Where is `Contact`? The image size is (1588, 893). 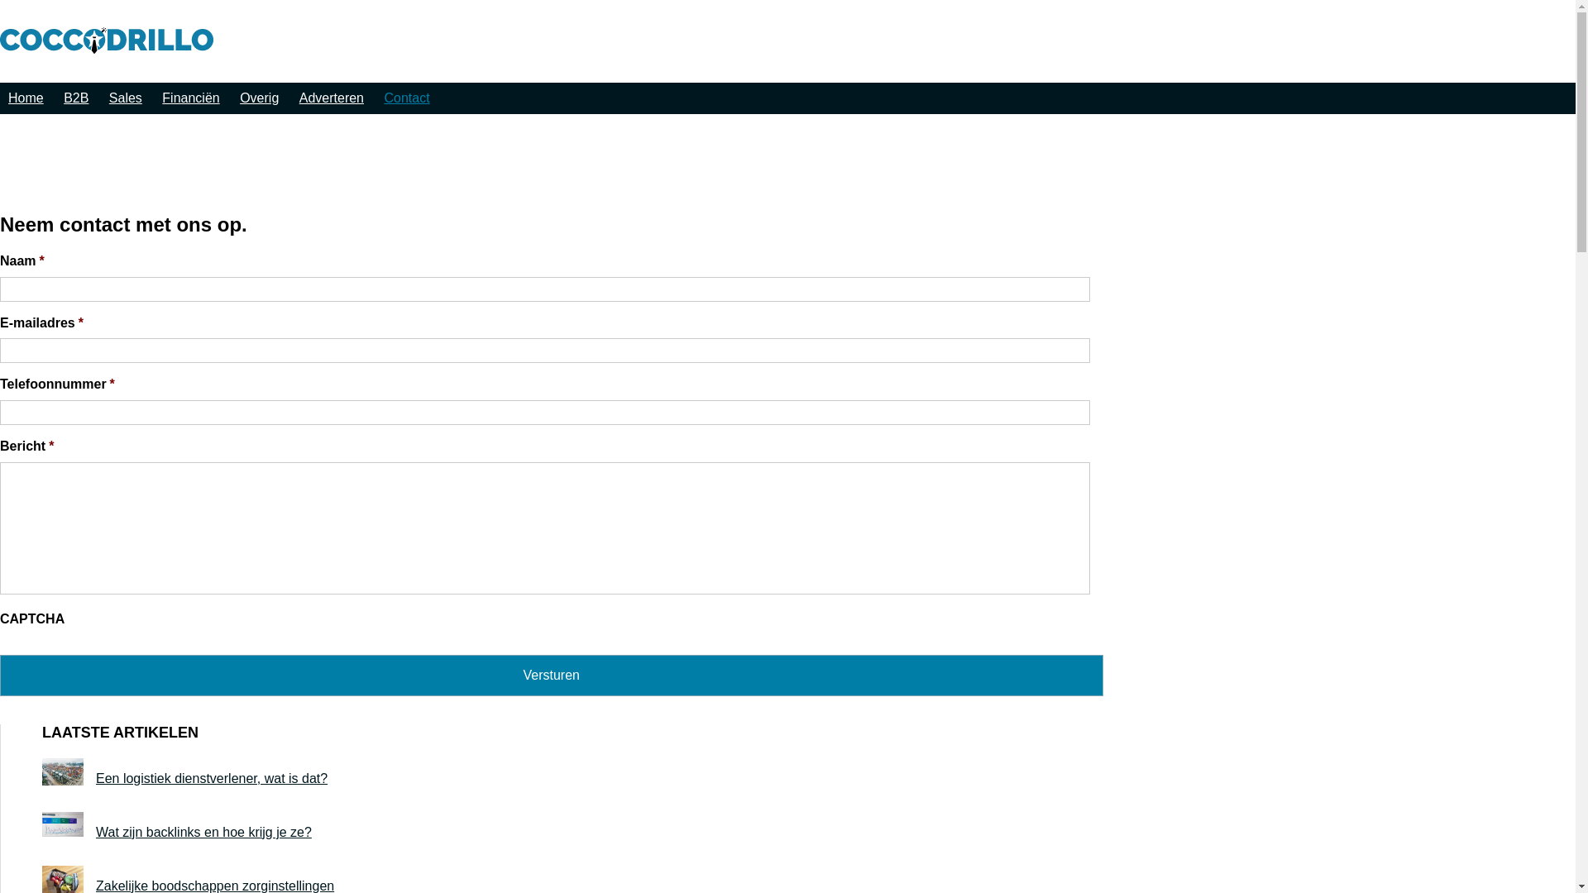
Contact is located at coordinates (407, 98).